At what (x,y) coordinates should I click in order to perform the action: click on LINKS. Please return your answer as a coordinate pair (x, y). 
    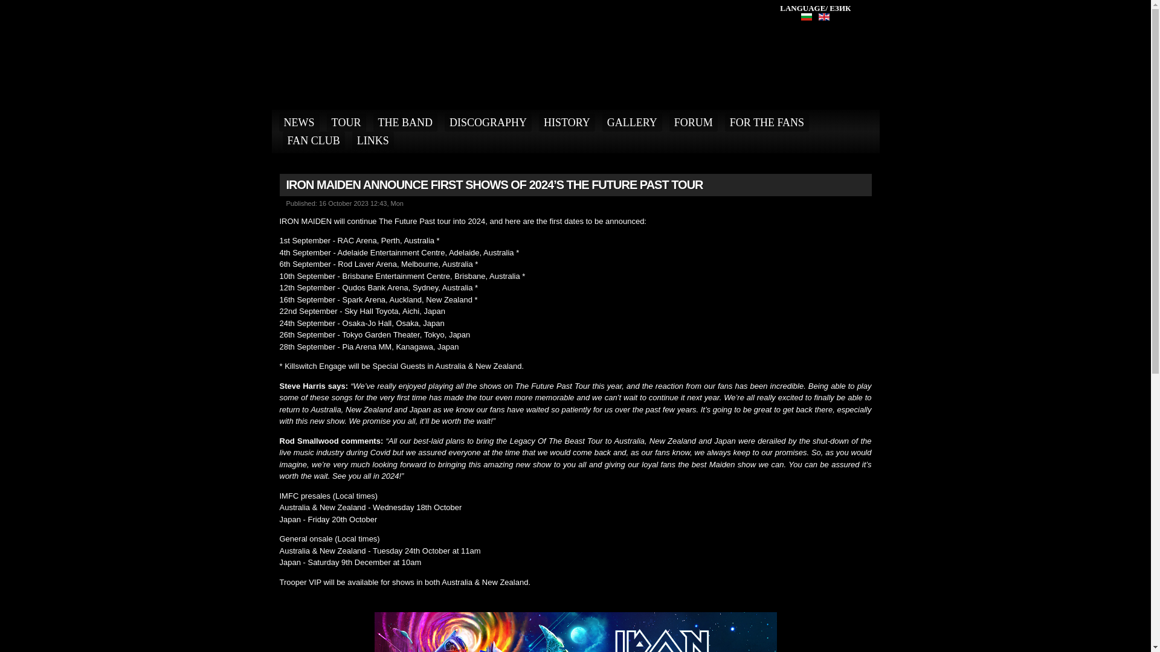
    Looking at the image, I should click on (373, 141).